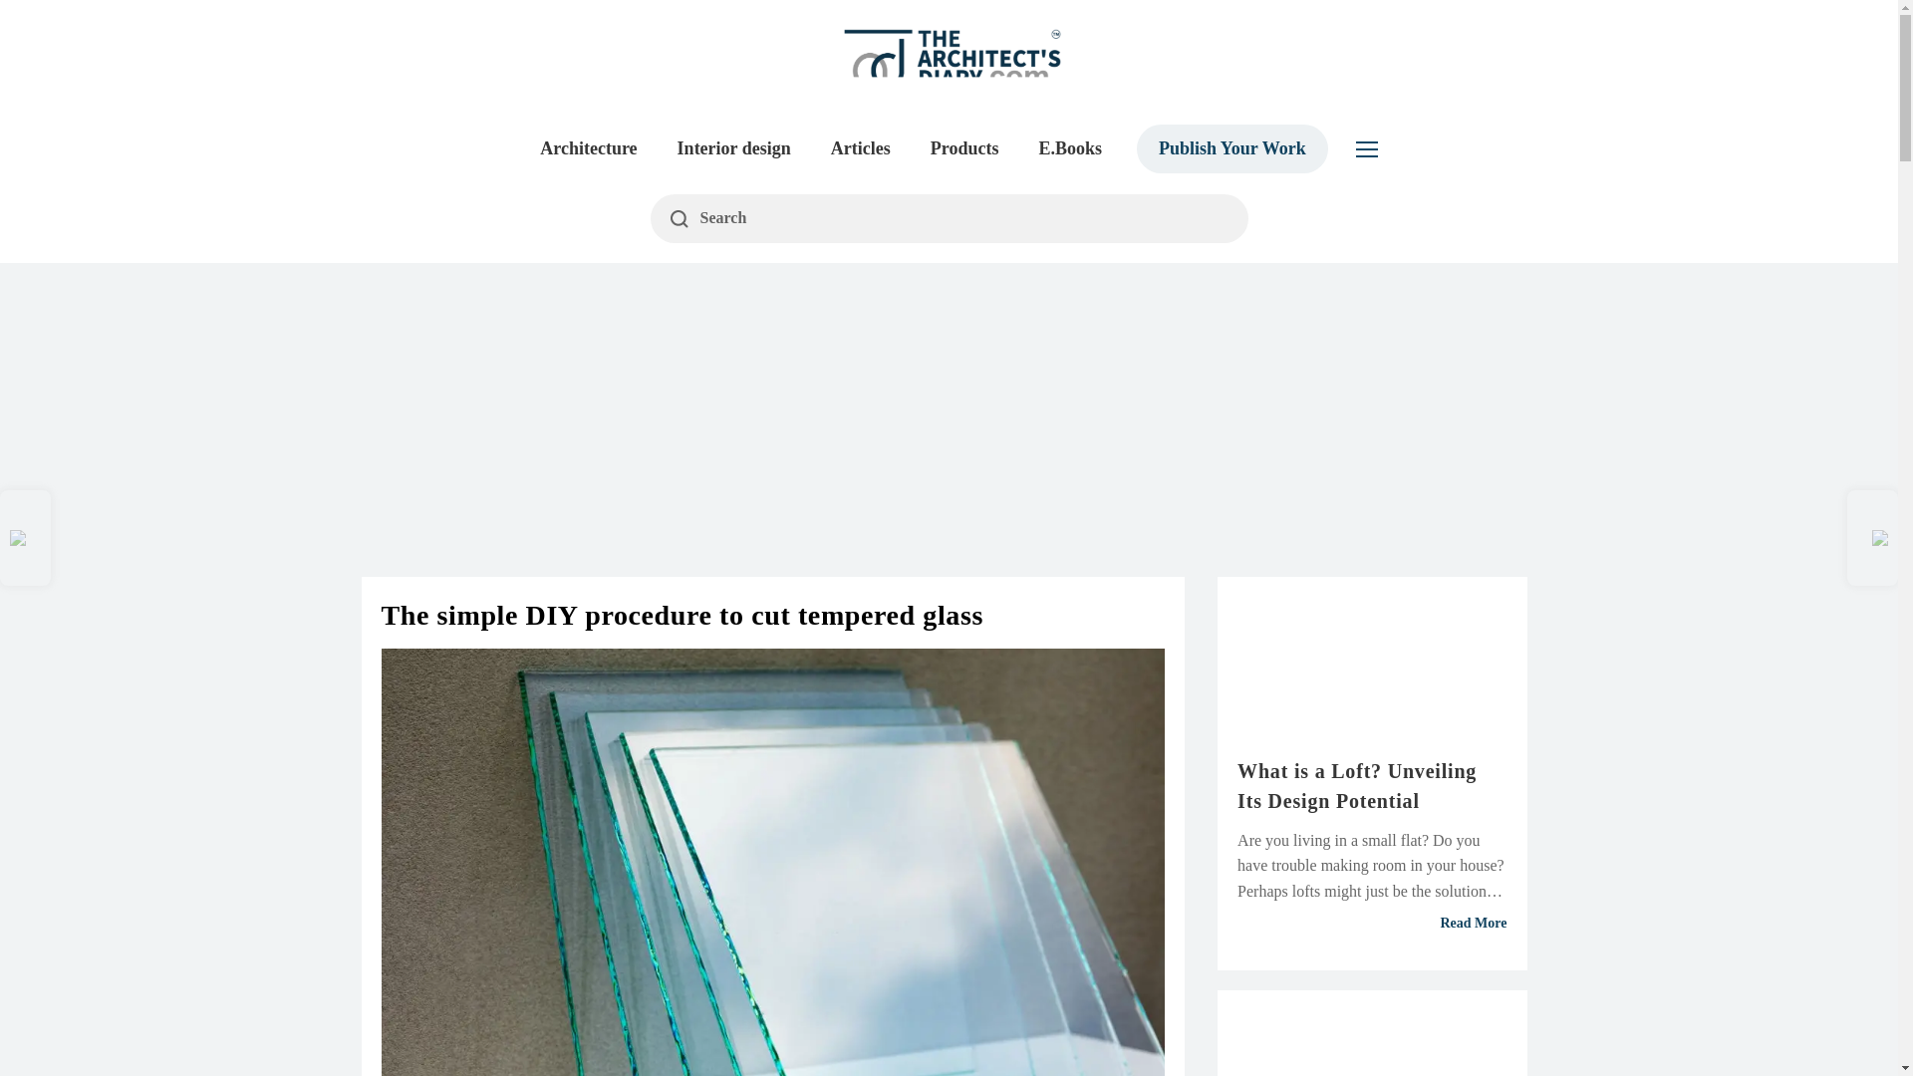  What do you see at coordinates (861, 148) in the screenshot?
I see `Articles` at bounding box center [861, 148].